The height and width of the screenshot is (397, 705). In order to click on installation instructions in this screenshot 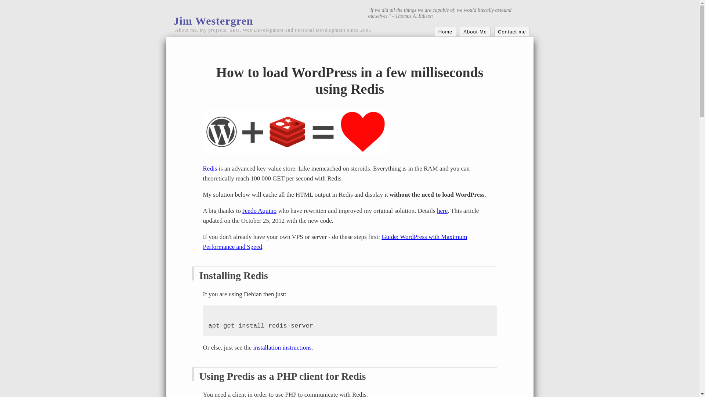, I will do `click(282, 347)`.